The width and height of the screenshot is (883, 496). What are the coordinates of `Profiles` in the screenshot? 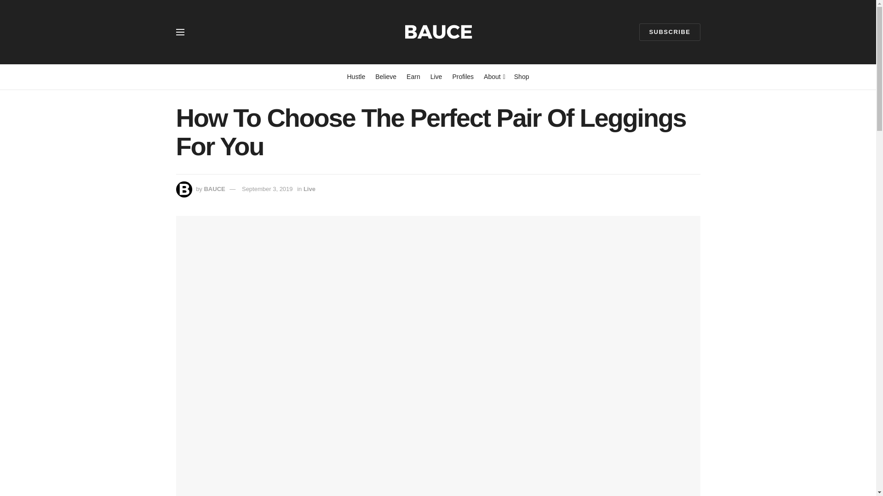 It's located at (463, 77).